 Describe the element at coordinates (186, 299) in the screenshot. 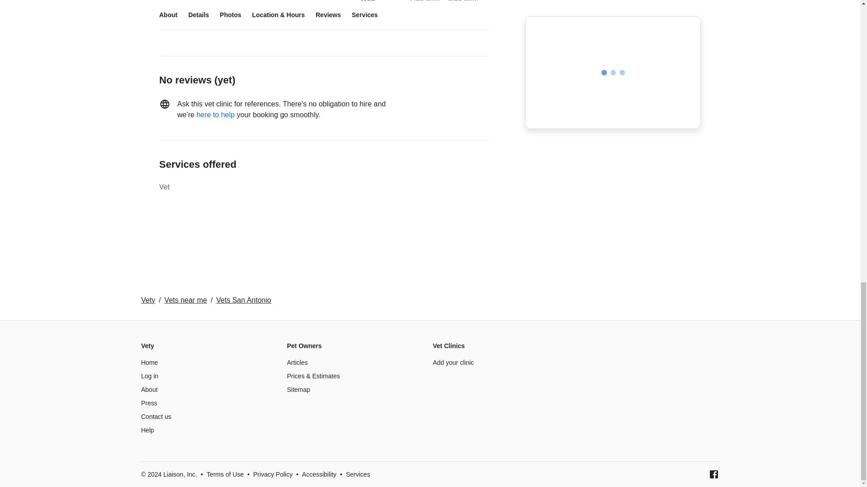

I see `Vets near me` at that location.